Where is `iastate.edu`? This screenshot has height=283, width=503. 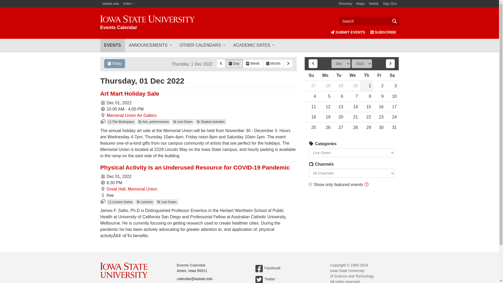
iastate.edu is located at coordinates (111, 4).